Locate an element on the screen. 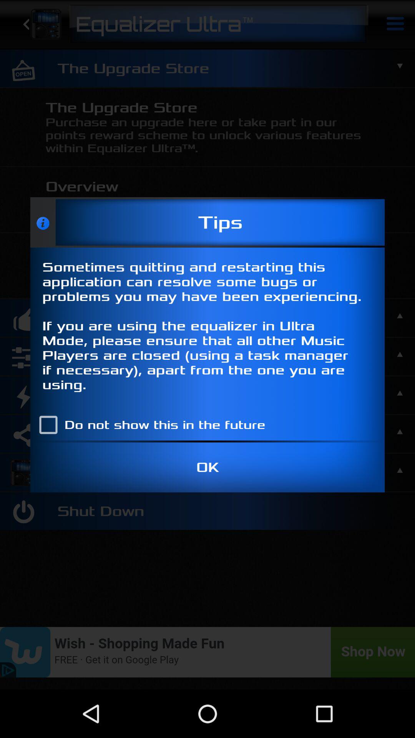 The width and height of the screenshot is (415, 738). open do not show icon is located at coordinates (149, 425).